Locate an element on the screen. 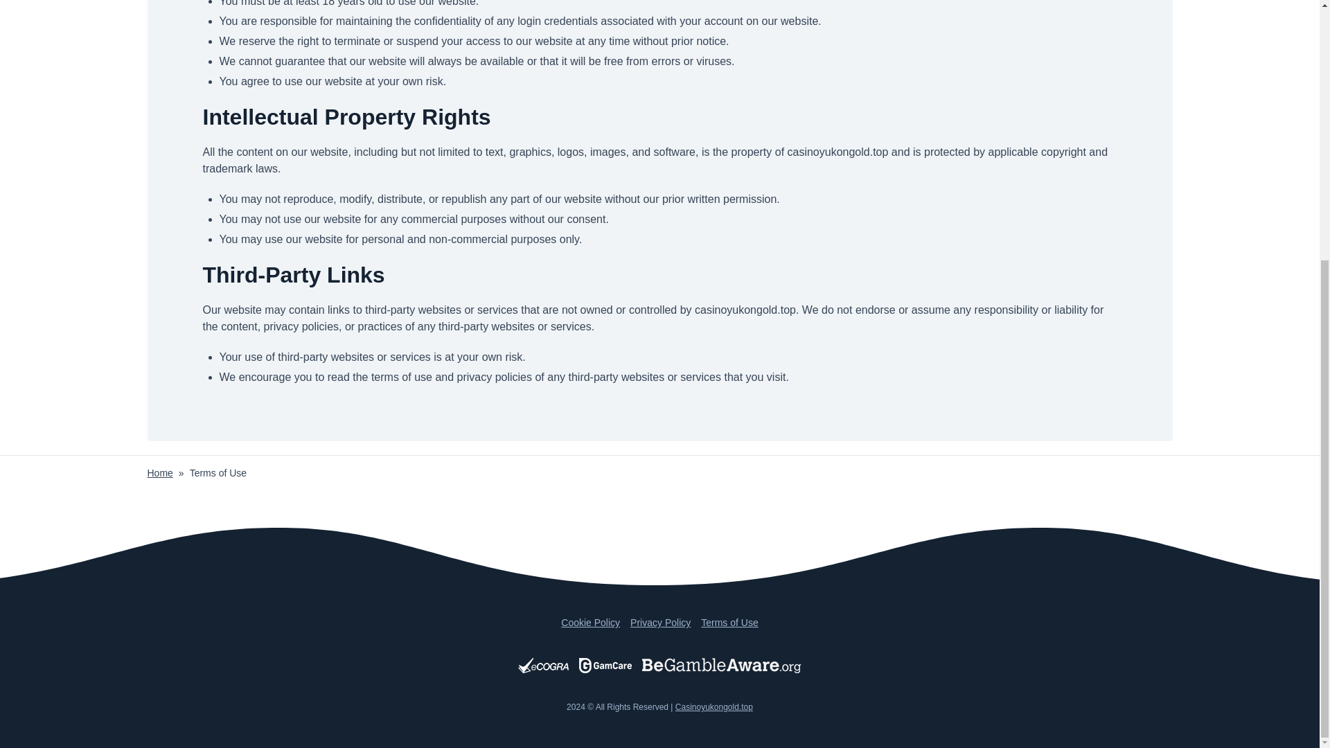 This screenshot has height=748, width=1330. Privacy Policy is located at coordinates (660, 623).